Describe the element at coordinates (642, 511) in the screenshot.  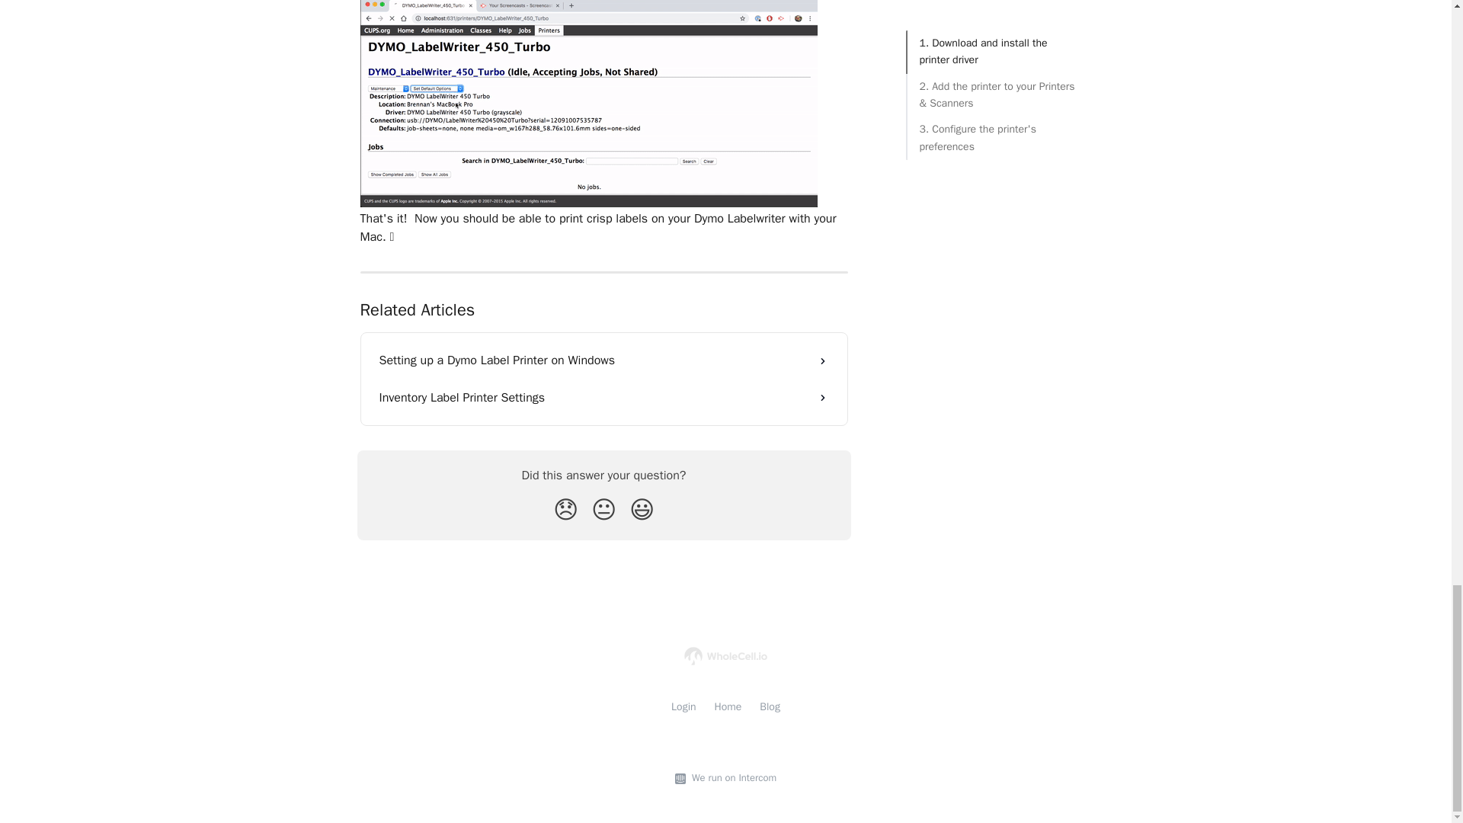
I see `Smiley` at that location.